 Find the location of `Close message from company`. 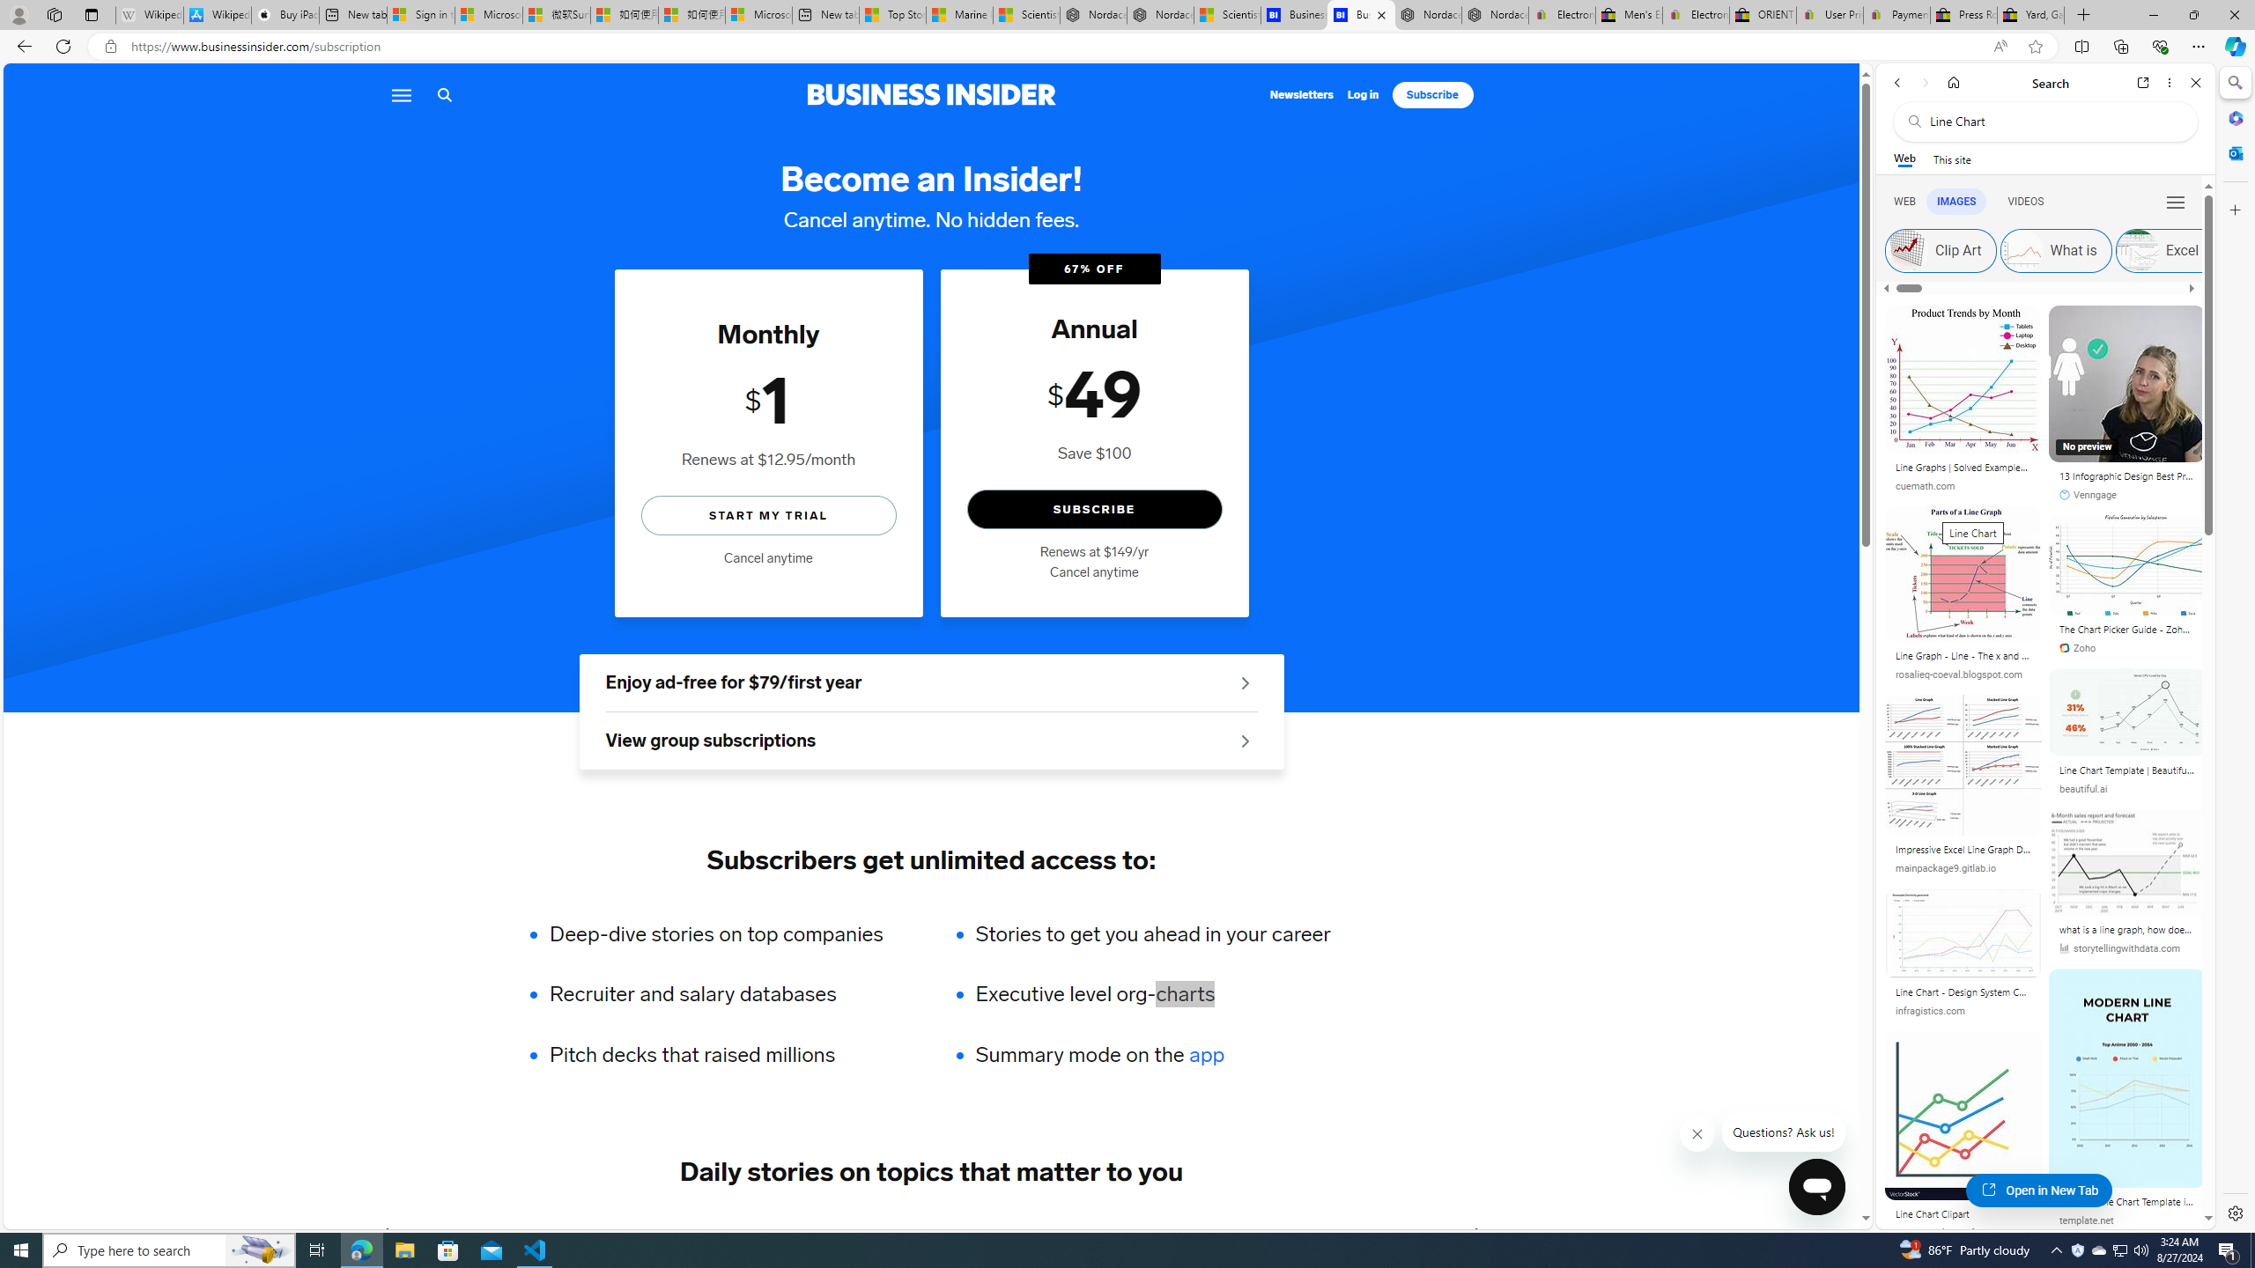

Close message from company is located at coordinates (1698, 1134).